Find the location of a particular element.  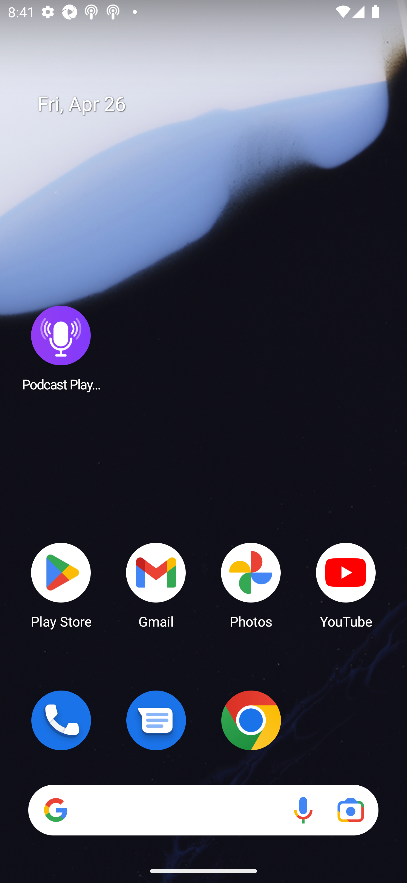

Search Voice search Google Lens is located at coordinates (203, 810).